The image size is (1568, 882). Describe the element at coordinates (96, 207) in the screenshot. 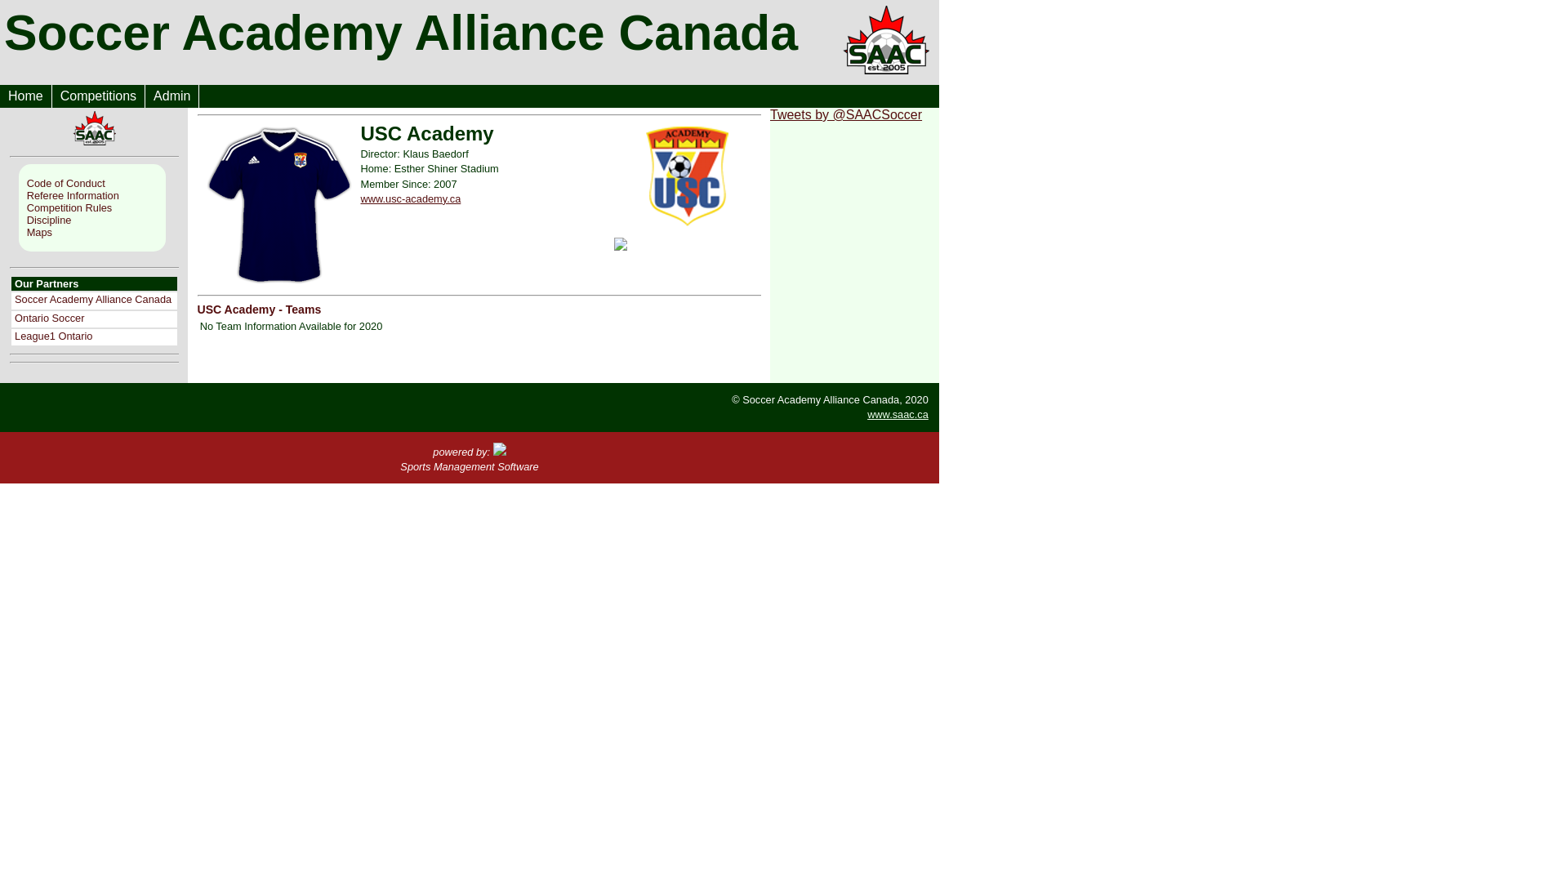

I see `Competition Rules` at that location.